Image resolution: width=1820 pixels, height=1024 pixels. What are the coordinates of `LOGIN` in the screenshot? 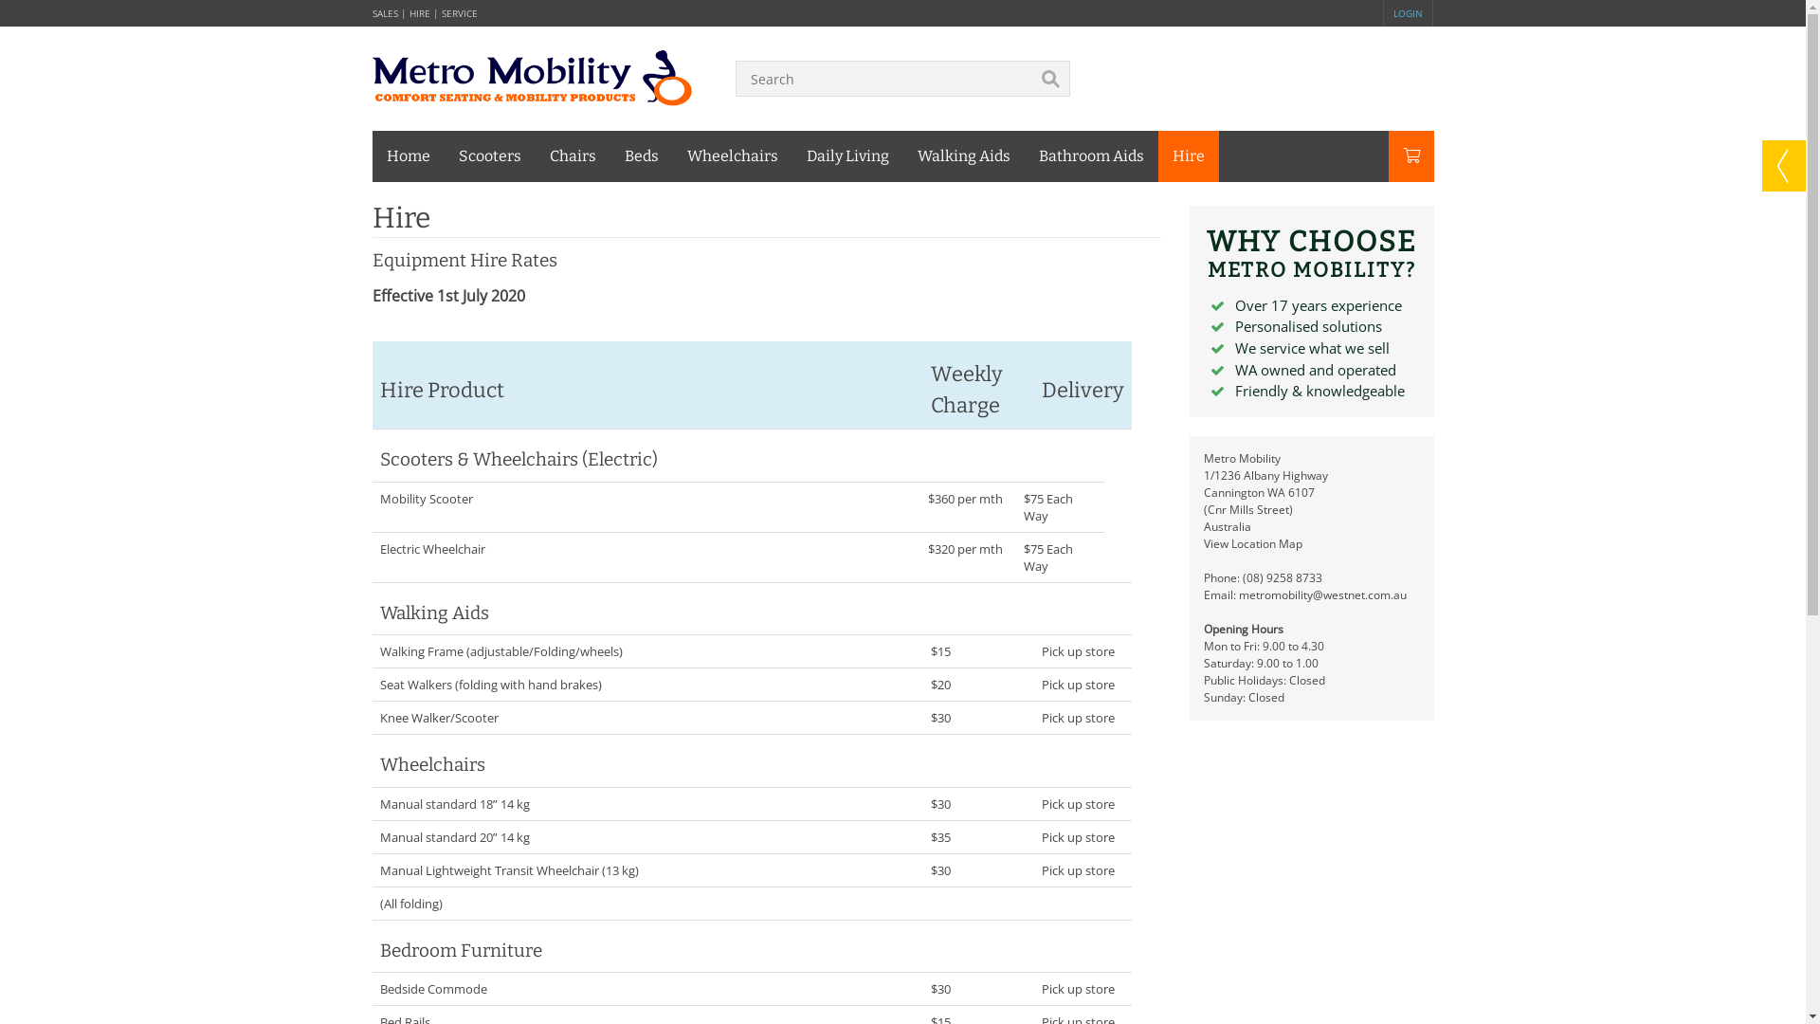 It's located at (1409, 13).